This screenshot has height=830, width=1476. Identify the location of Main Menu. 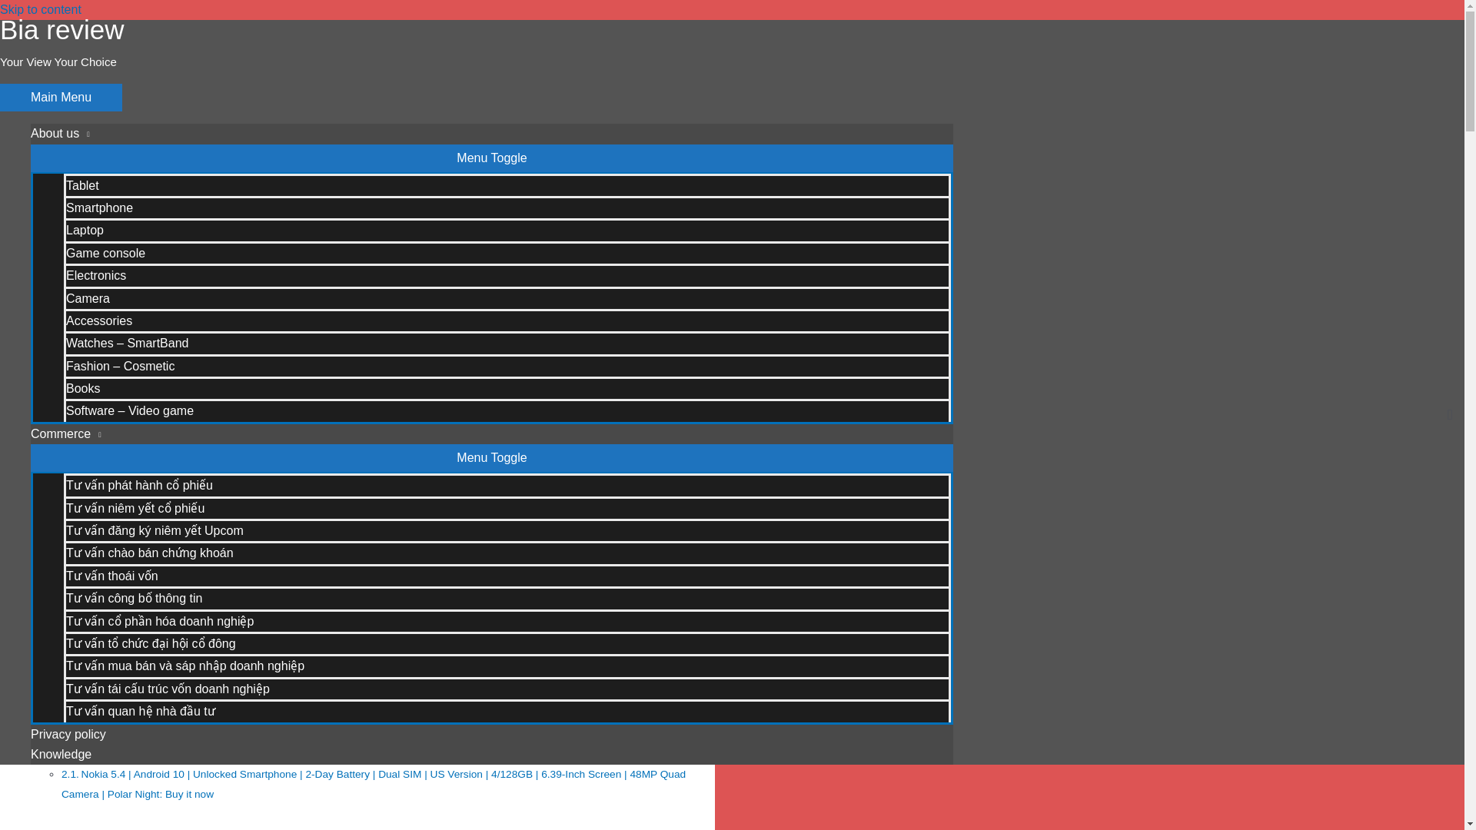
(61, 97).